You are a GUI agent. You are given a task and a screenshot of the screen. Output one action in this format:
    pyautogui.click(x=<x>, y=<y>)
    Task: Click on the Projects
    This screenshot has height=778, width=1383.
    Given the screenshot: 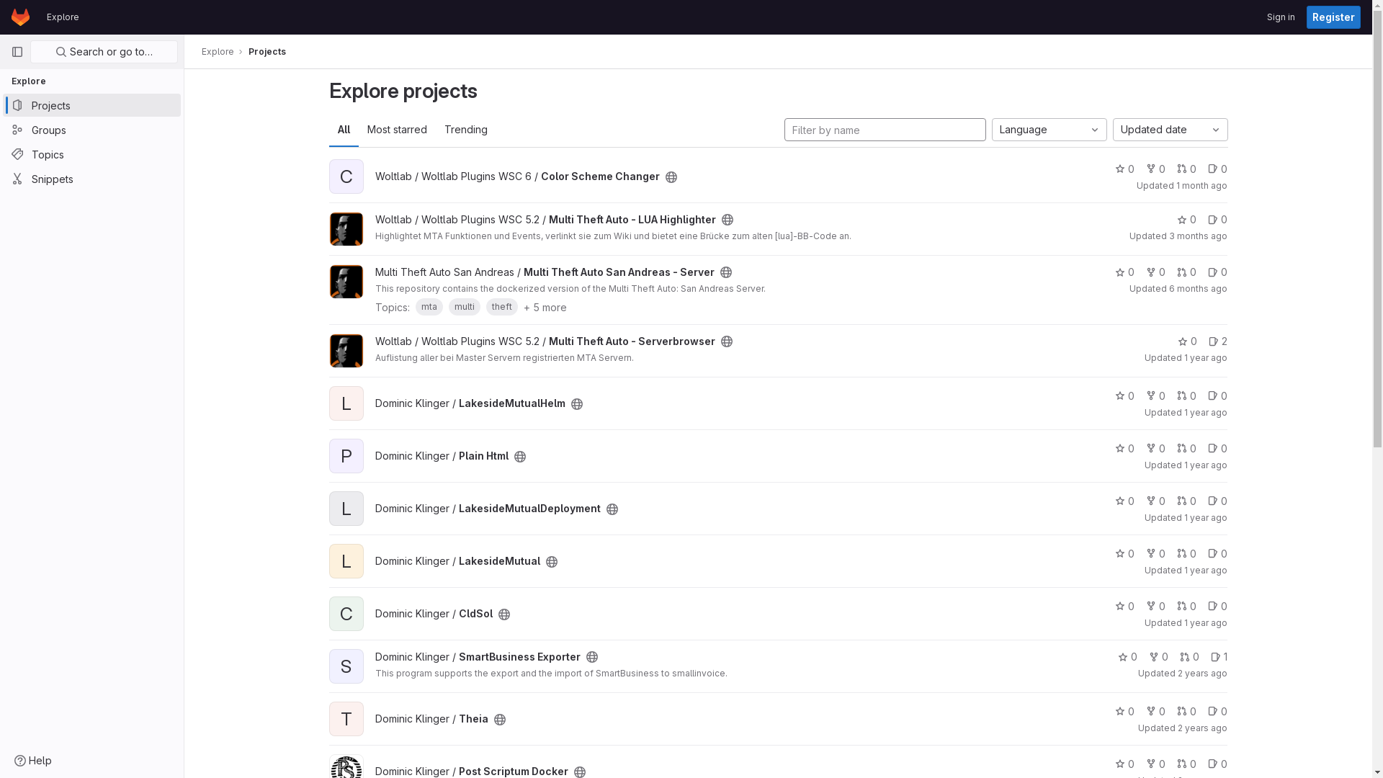 What is the action you would take?
    pyautogui.click(x=92, y=105)
    